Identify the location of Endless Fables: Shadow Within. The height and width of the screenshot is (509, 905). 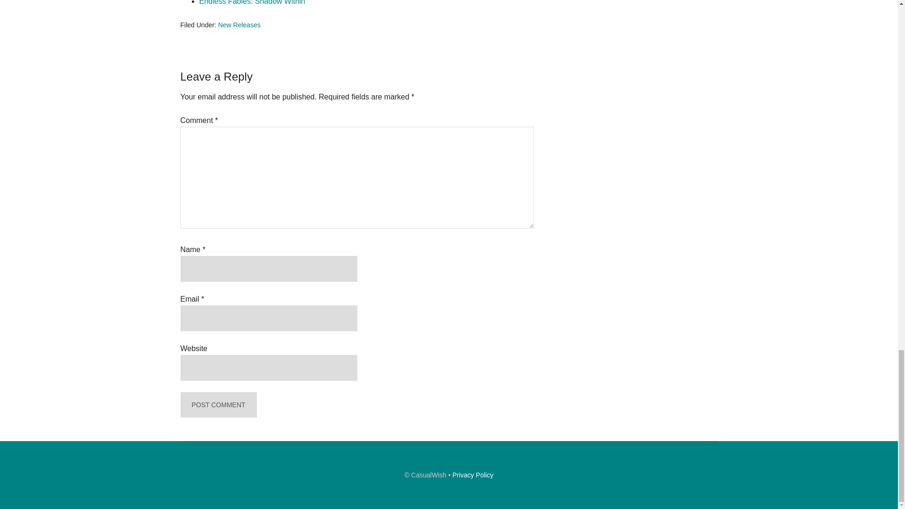
(252, 2).